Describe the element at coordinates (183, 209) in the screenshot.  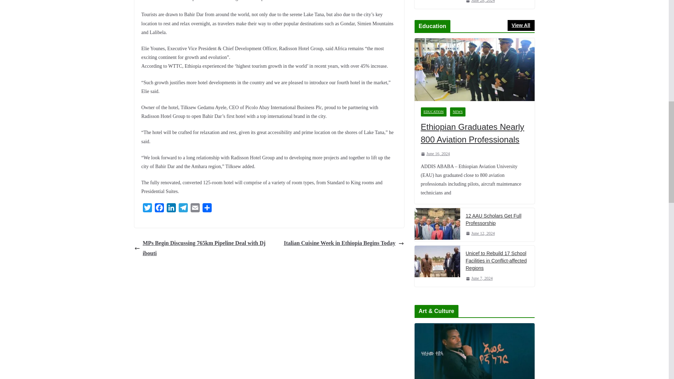
I see `Telegram` at that location.